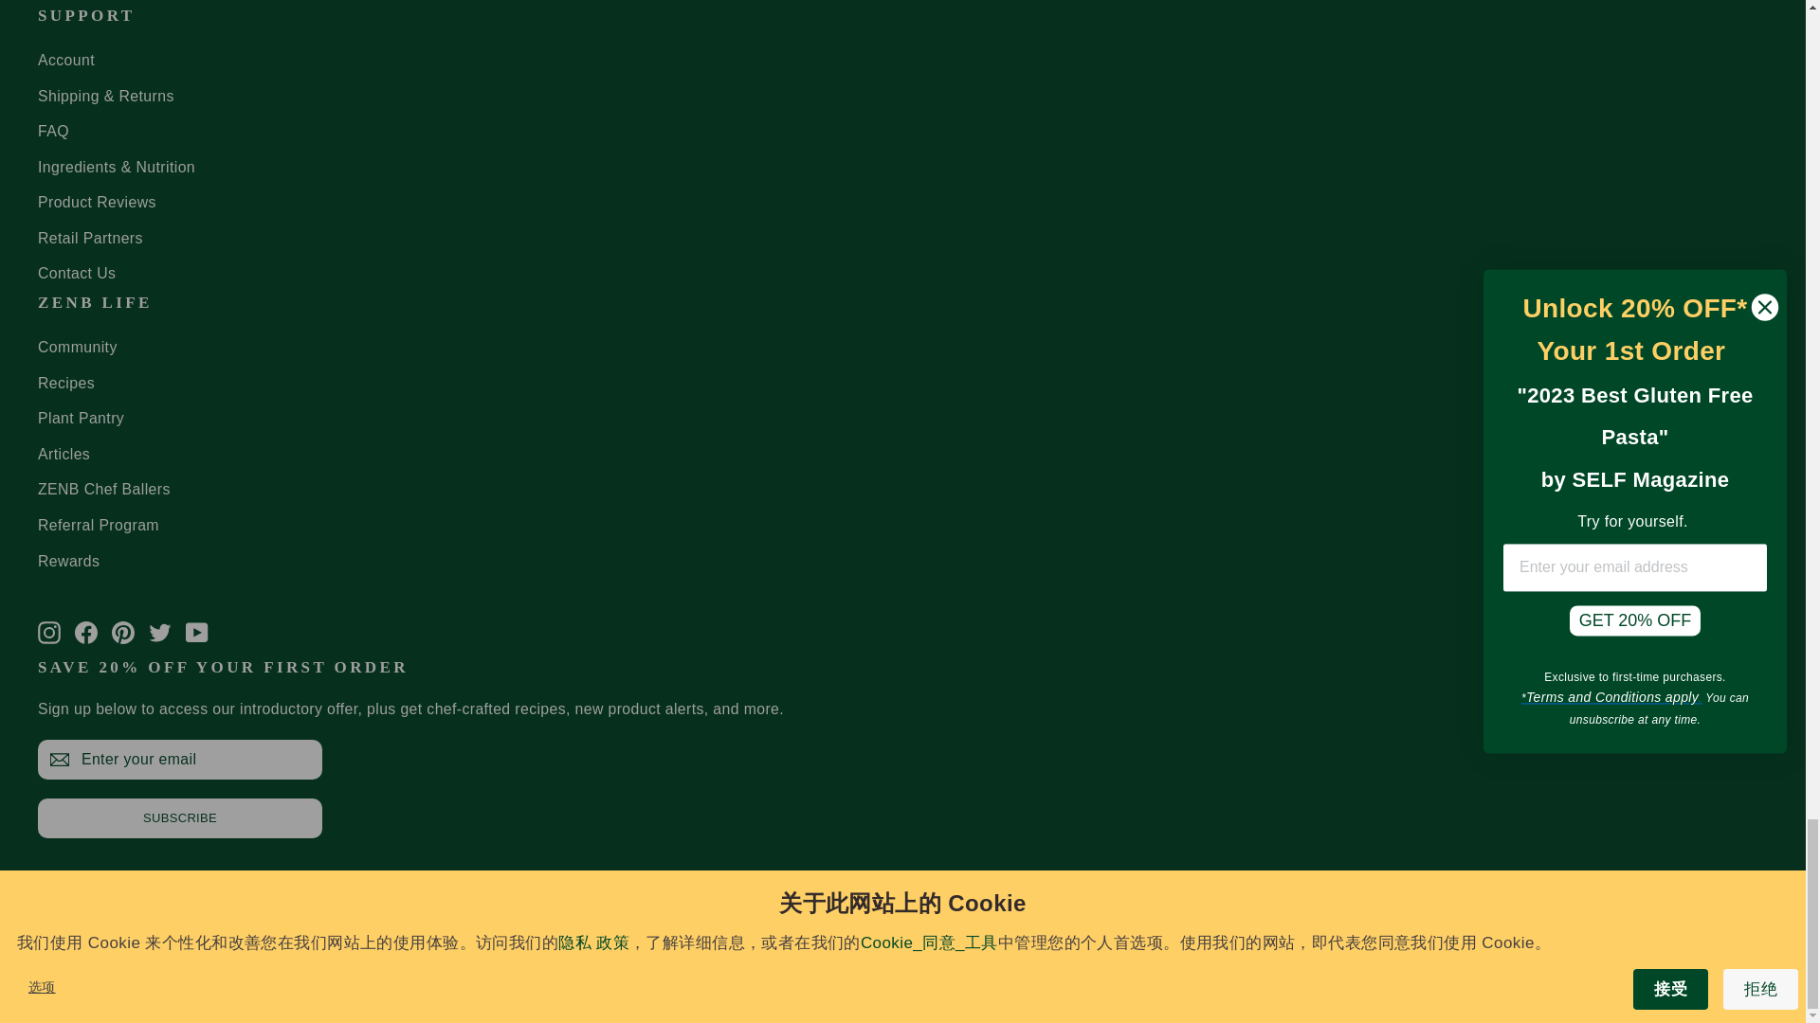 Image resolution: width=1820 pixels, height=1023 pixels. I want to click on ZENB US on Twitter, so click(159, 631).